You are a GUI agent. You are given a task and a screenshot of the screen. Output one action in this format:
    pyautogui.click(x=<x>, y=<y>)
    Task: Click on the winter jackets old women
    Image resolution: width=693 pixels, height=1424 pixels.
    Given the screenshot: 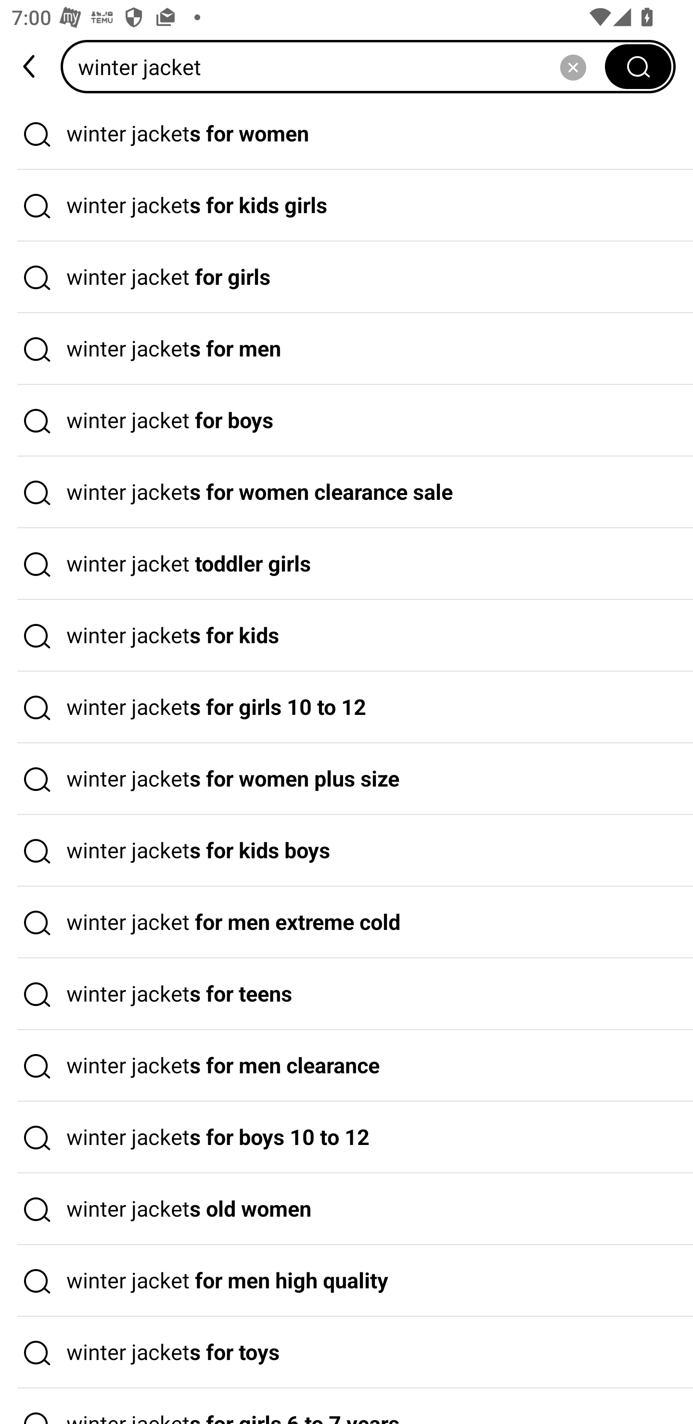 What is the action you would take?
    pyautogui.click(x=346, y=1209)
    